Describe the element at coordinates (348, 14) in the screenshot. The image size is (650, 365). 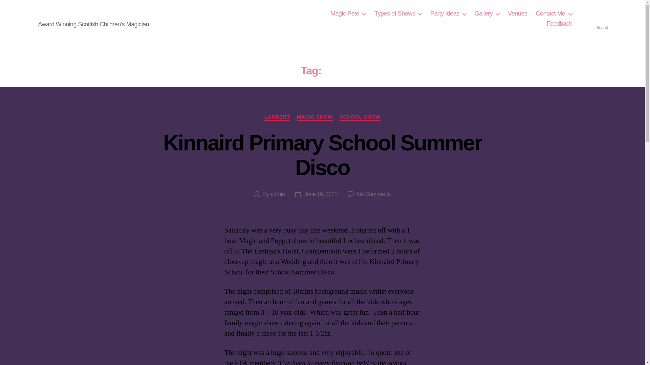
I see `Magic Pete` at that location.